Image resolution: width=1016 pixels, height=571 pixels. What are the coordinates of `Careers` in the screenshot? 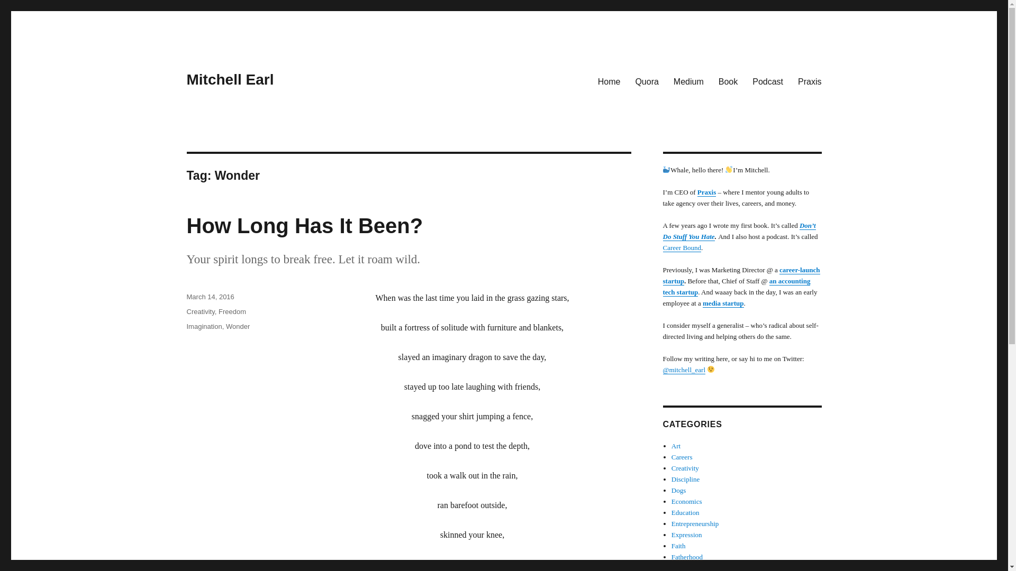 It's located at (682, 457).